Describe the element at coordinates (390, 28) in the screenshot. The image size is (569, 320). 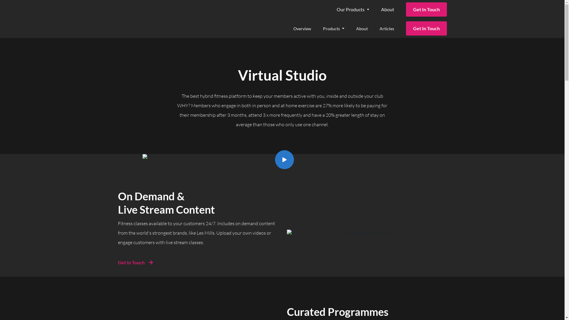
I see `Articles` at that location.